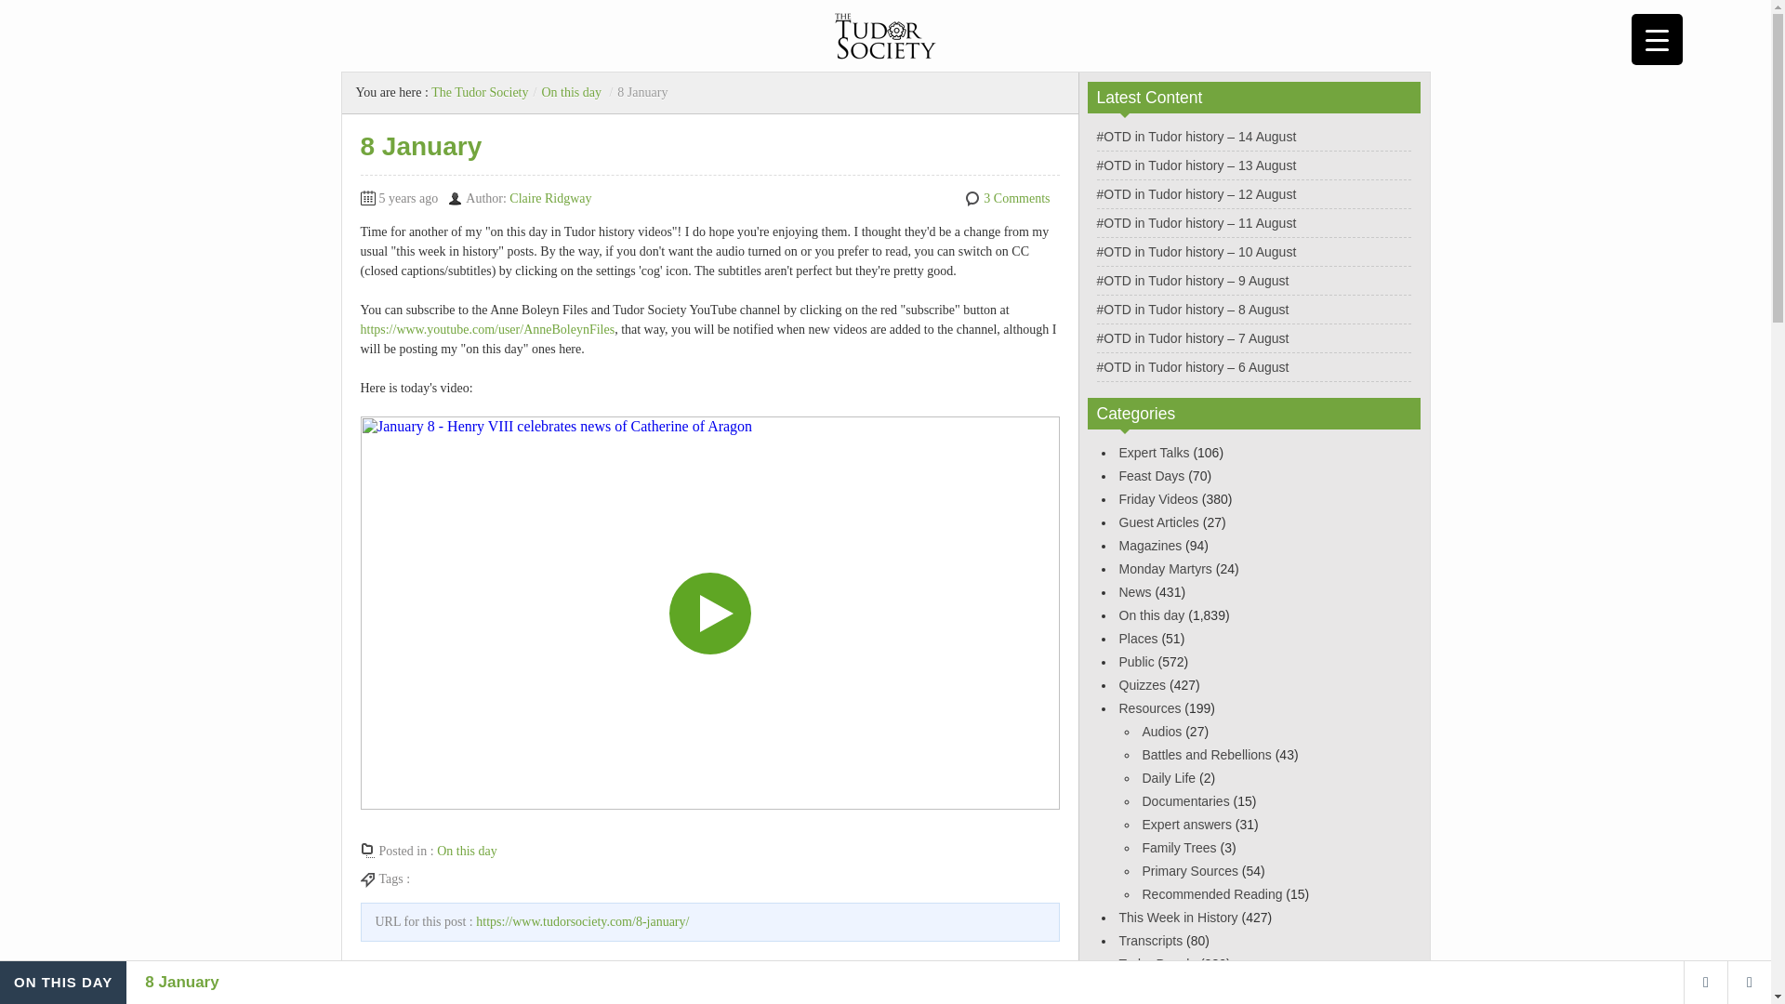 The height and width of the screenshot is (1004, 1785). Describe the element at coordinates (571, 91) in the screenshot. I see `On this day` at that location.